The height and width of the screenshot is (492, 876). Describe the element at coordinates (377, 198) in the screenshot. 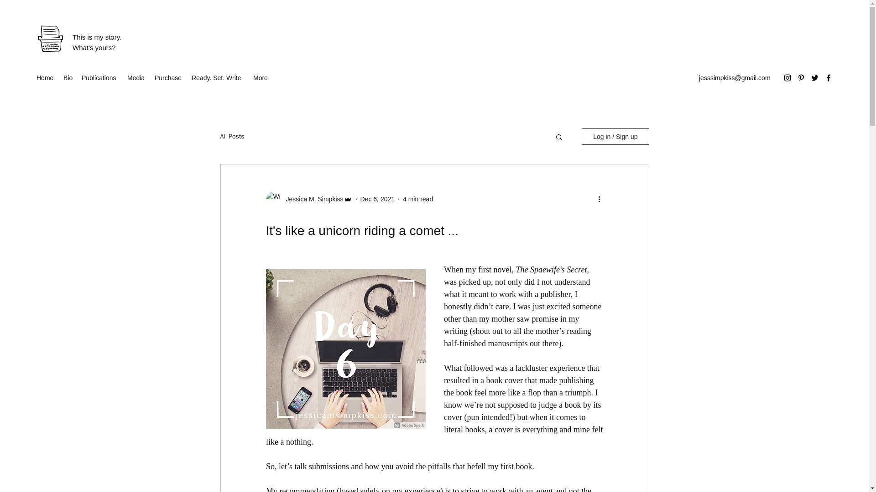

I see `Dec 6, 2021` at that location.